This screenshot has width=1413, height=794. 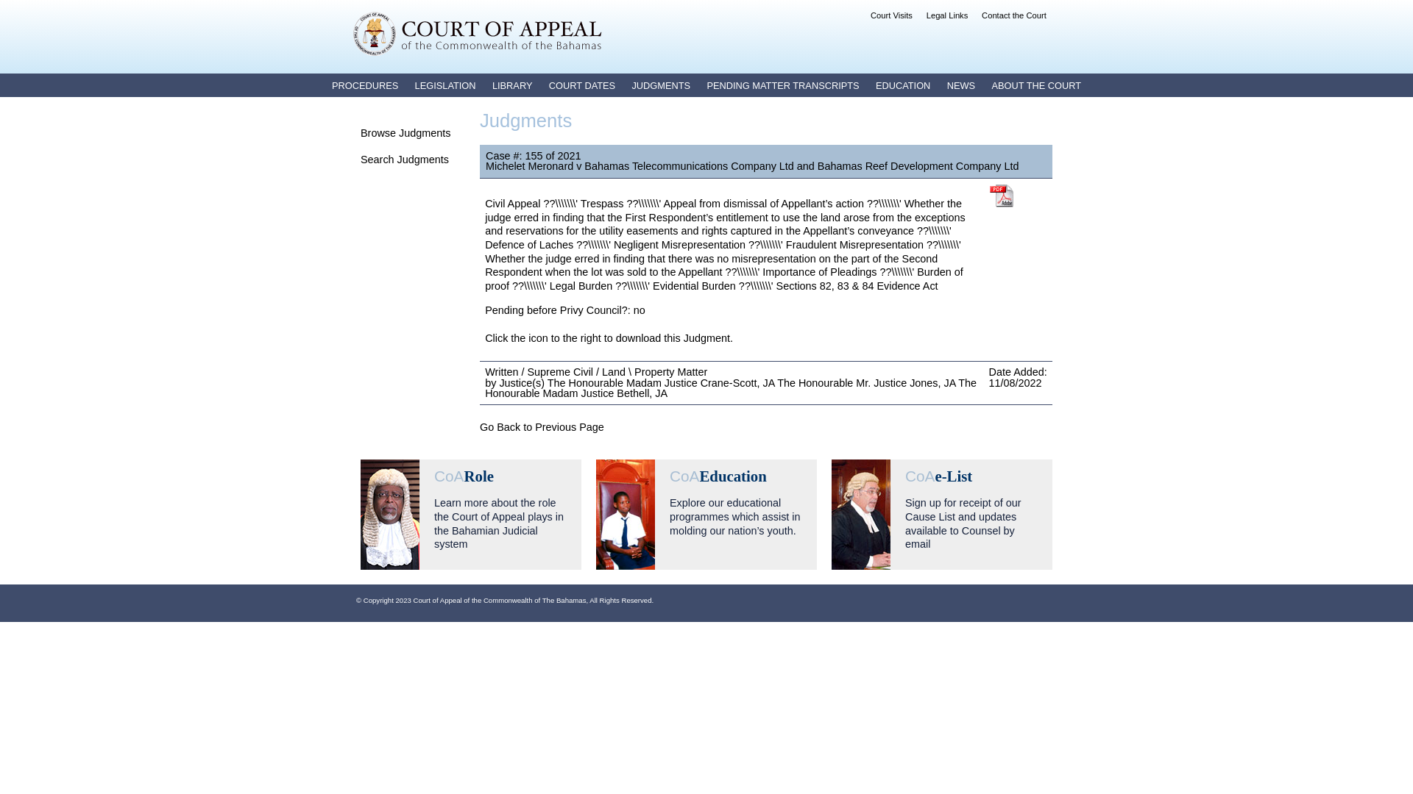 I want to click on Contact the Court, so click(x=1014, y=15).